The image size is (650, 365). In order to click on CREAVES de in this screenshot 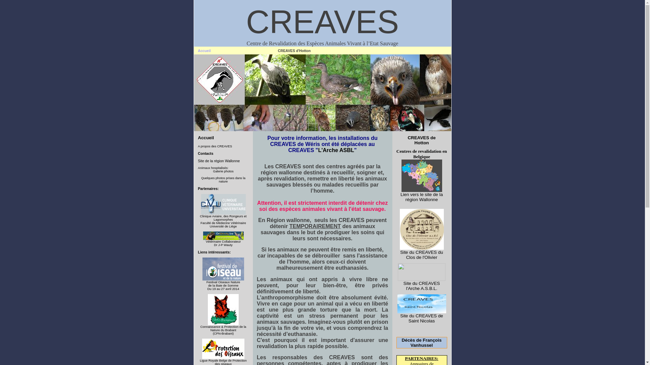, I will do `click(422, 138)`.